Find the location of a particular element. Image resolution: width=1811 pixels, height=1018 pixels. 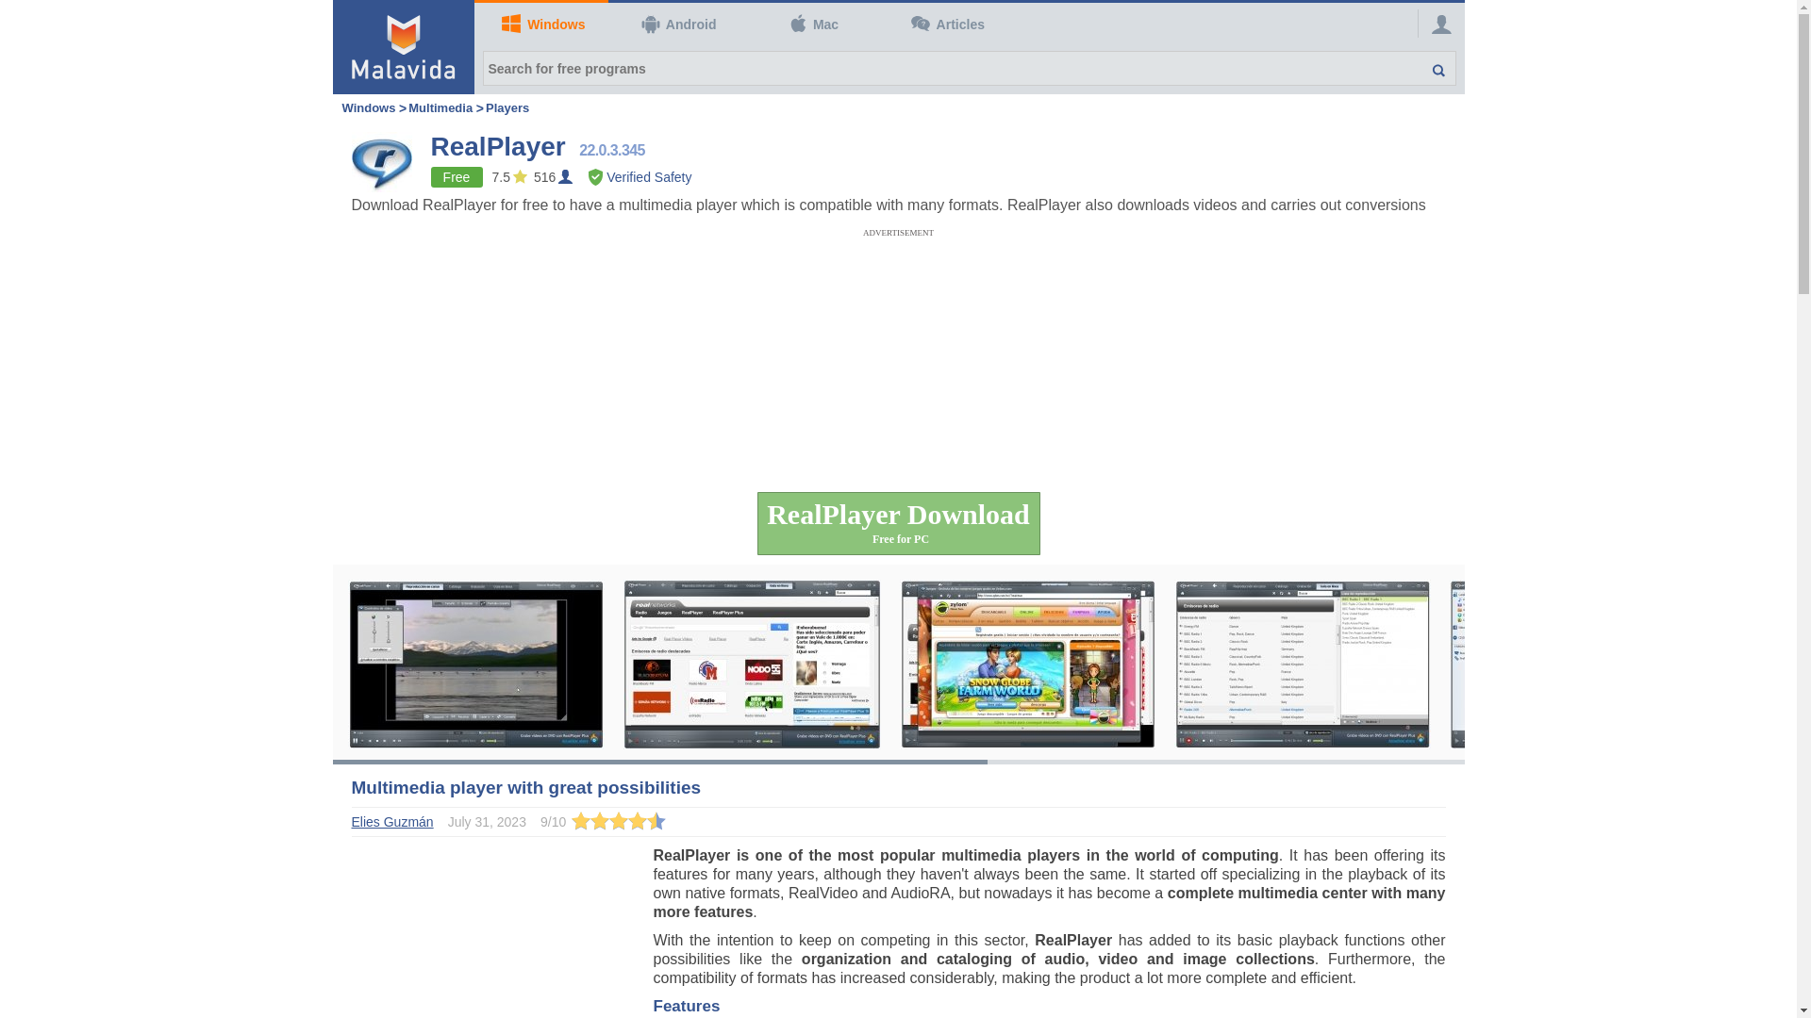

Download programs free for Windows is located at coordinates (540, 25).